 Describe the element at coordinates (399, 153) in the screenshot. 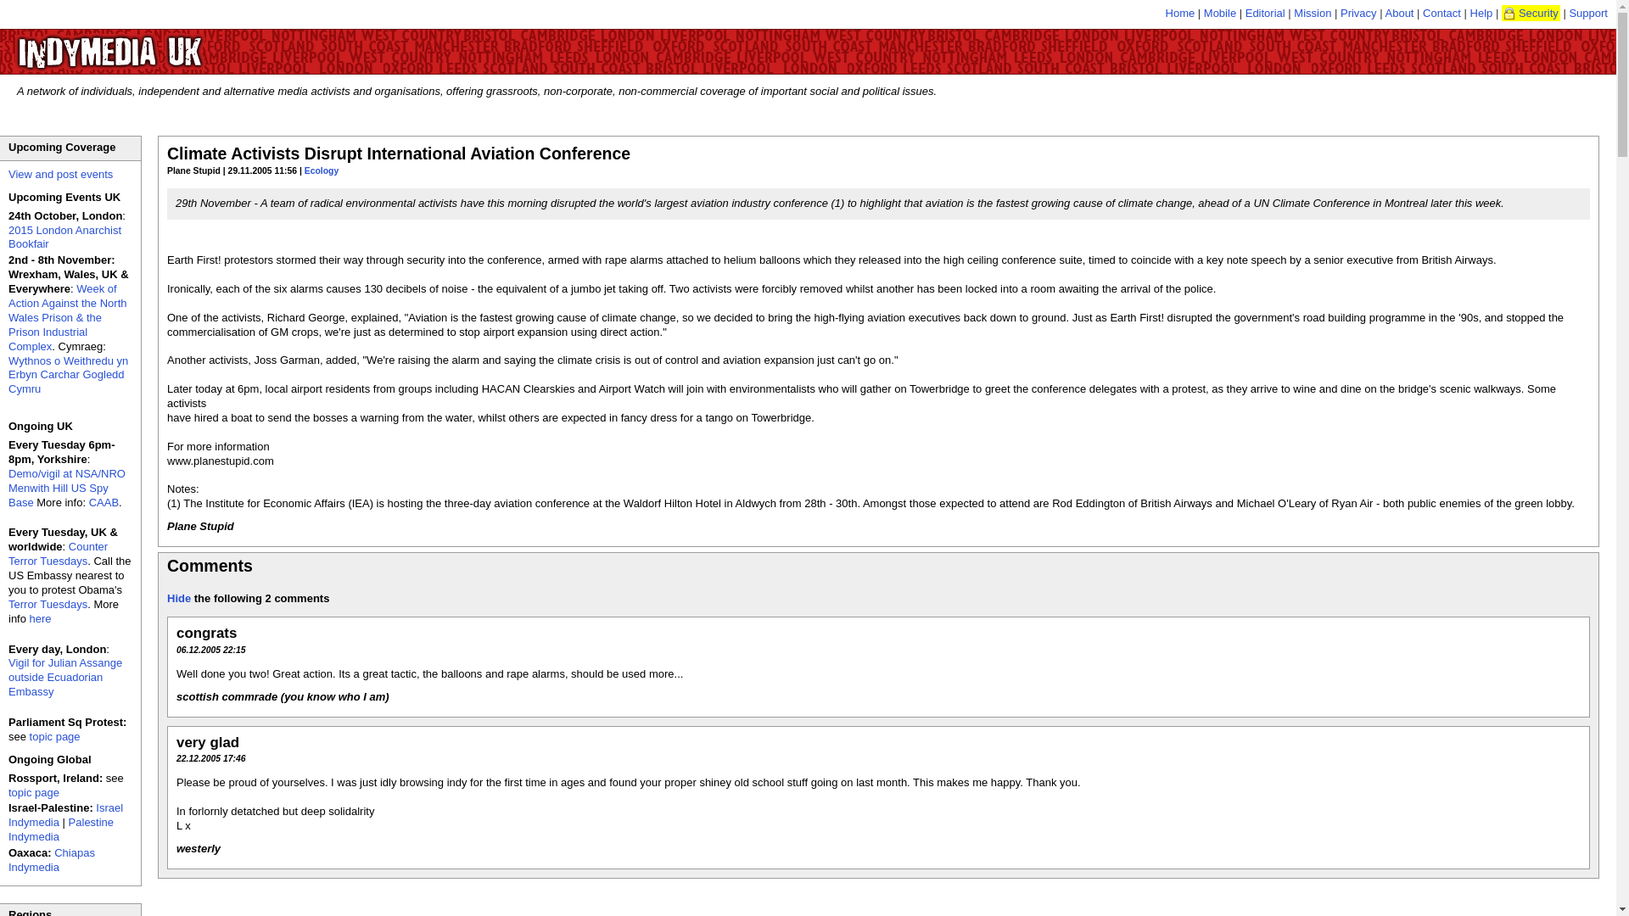

I see `Climate Activists Disrupt International Aviation Conference` at that location.